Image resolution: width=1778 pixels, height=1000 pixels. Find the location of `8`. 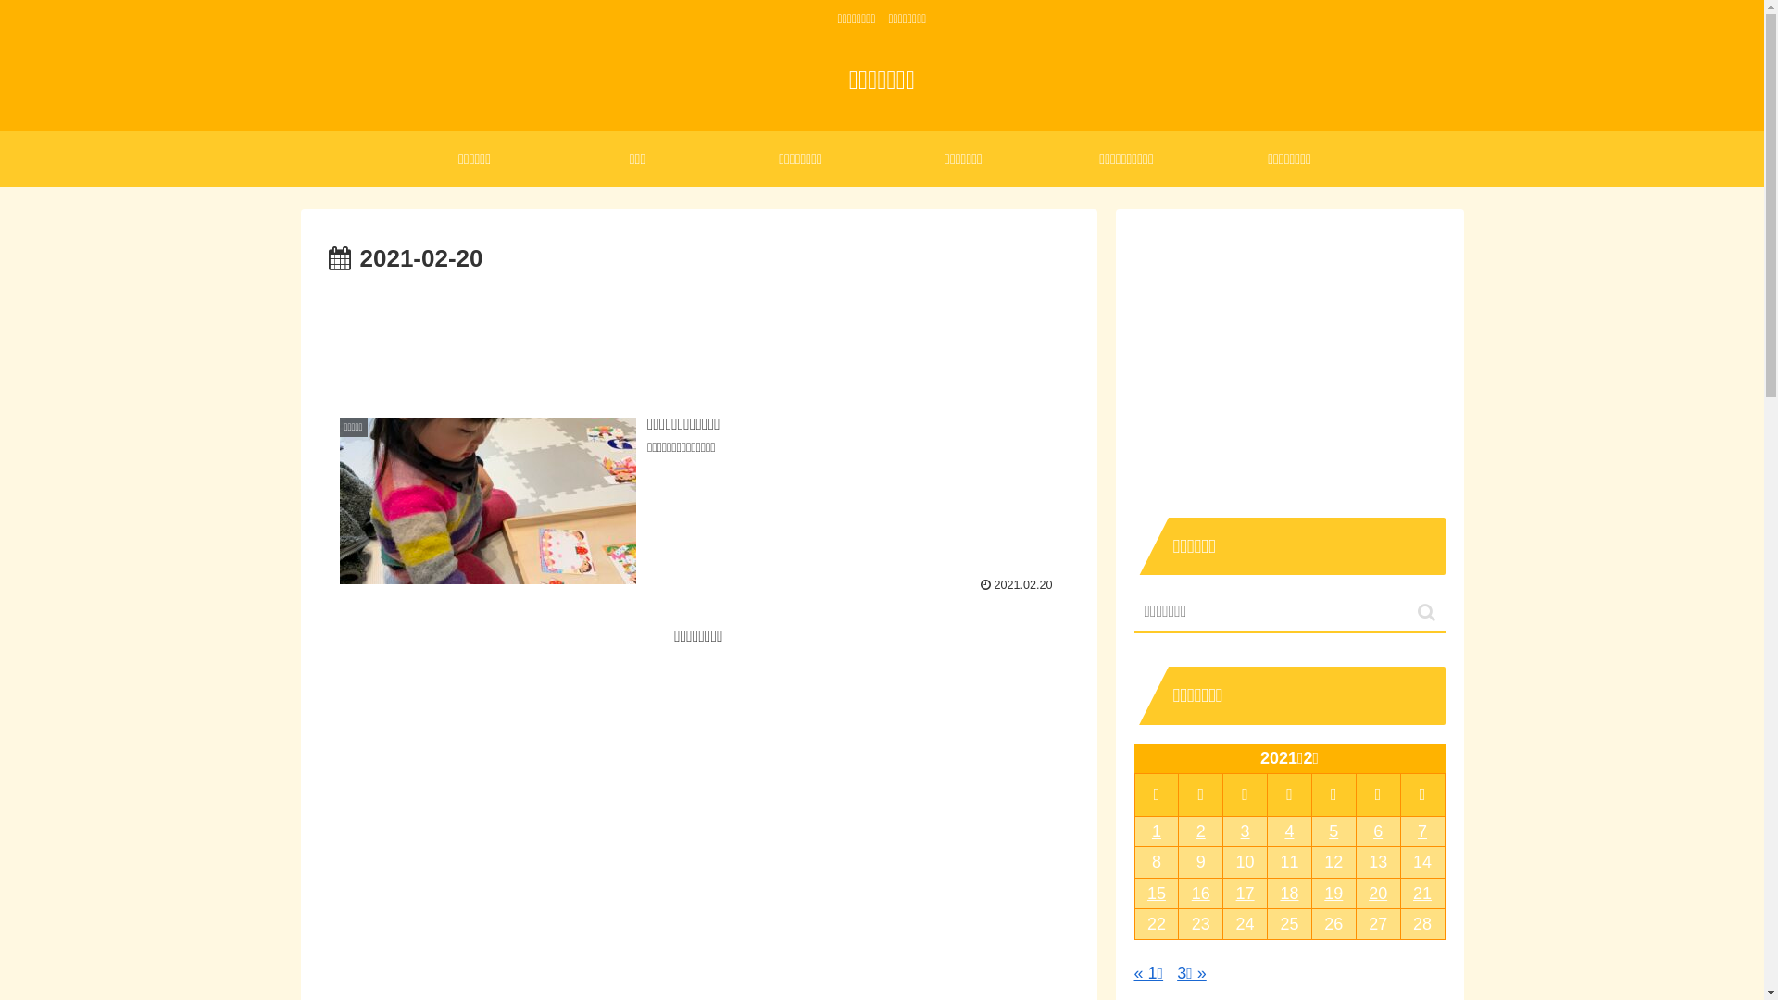

8 is located at coordinates (1158, 862).